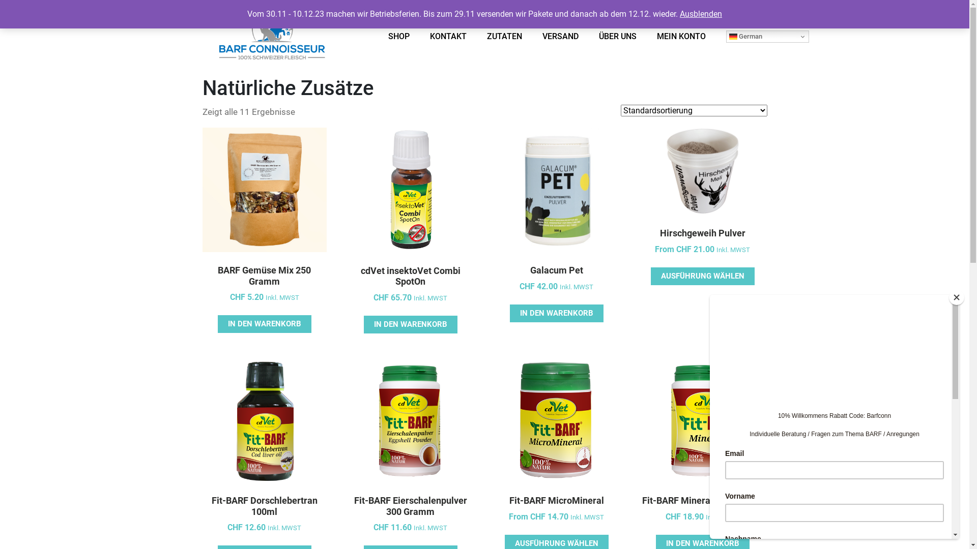 Image resolution: width=977 pixels, height=549 pixels. What do you see at coordinates (701, 14) in the screenshot?
I see `Ausblenden` at bounding box center [701, 14].